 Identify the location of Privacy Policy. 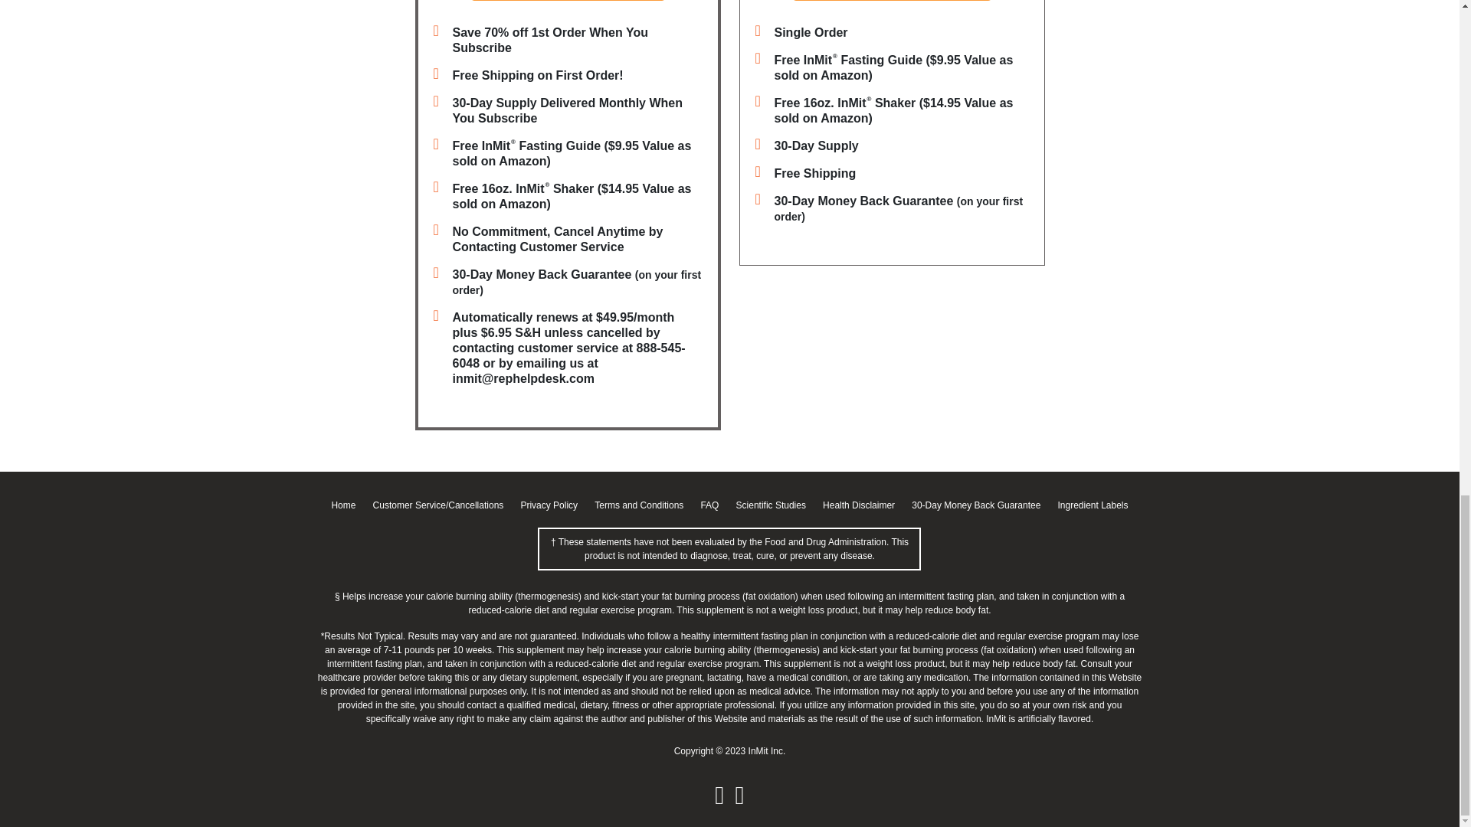
(549, 505).